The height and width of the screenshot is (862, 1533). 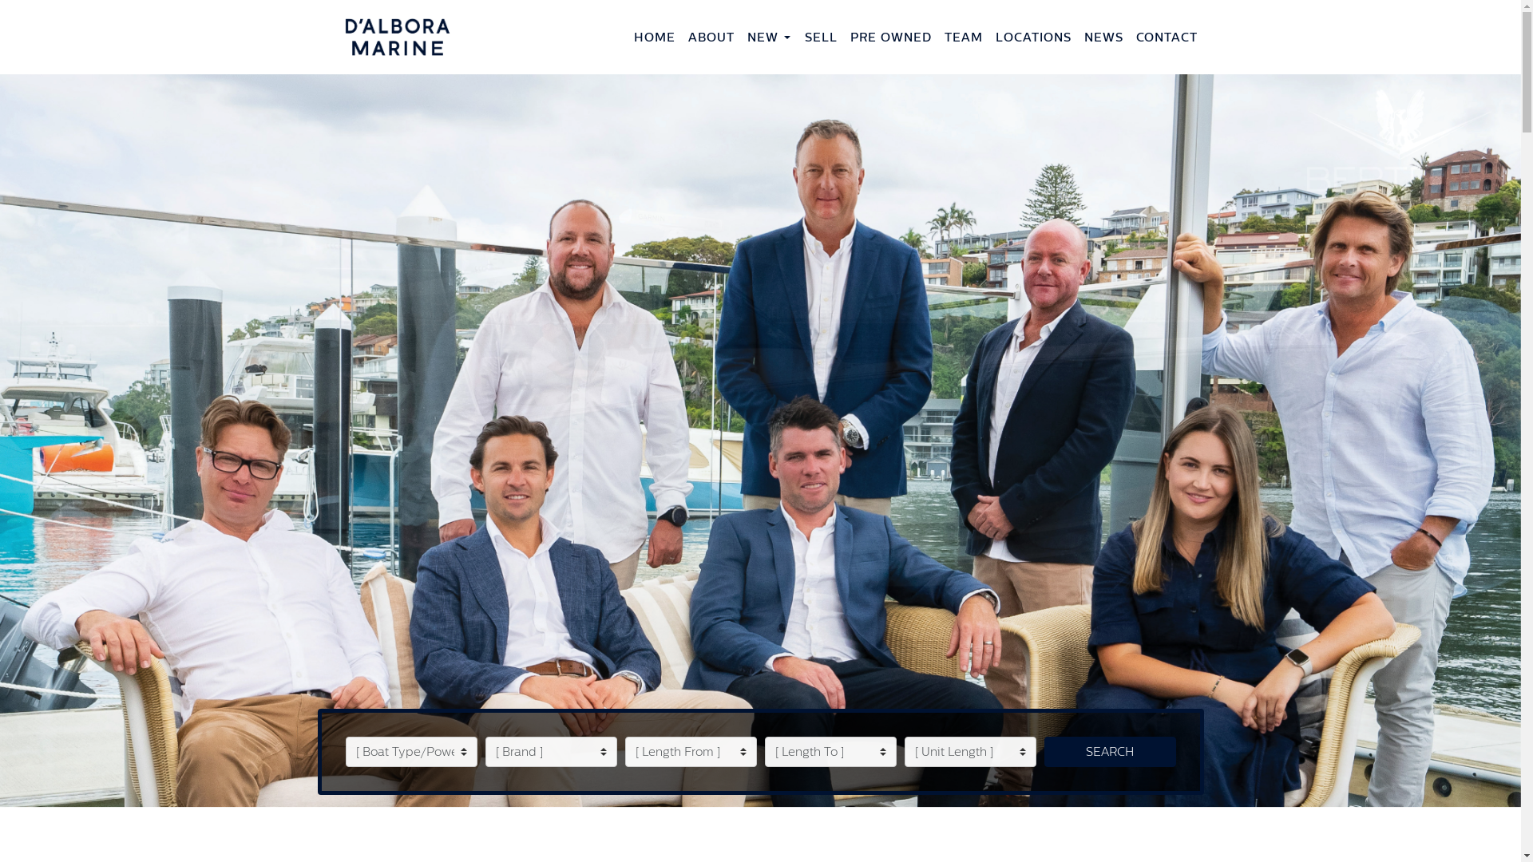 What do you see at coordinates (963, 37) in the screenshot?
I see `TEAM` at bounding box center [963, 37].